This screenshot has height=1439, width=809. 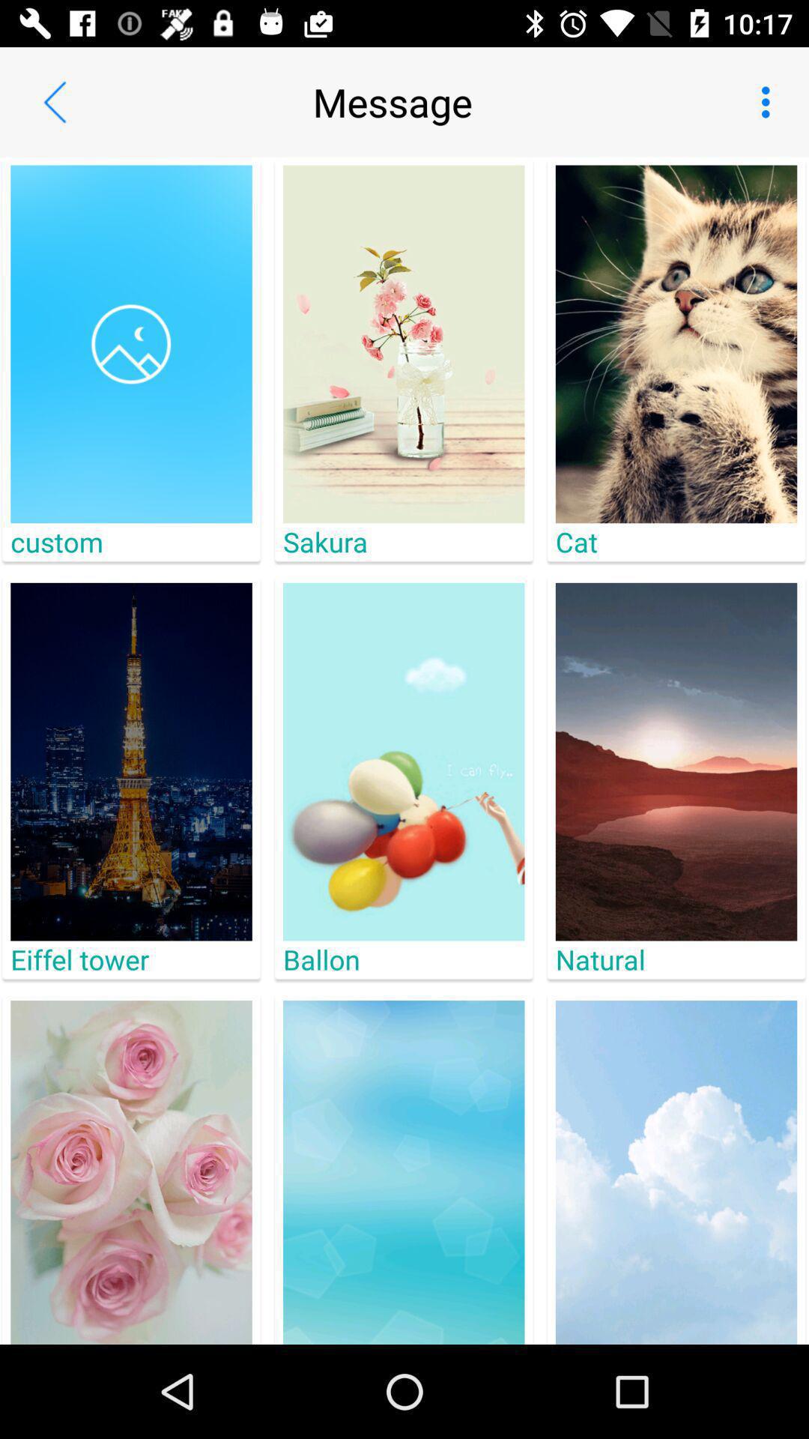 What do you see at coordinates (131, 344) in the screenshot?
I see `open the icon above the custom item` at bounding box center [131, 344].